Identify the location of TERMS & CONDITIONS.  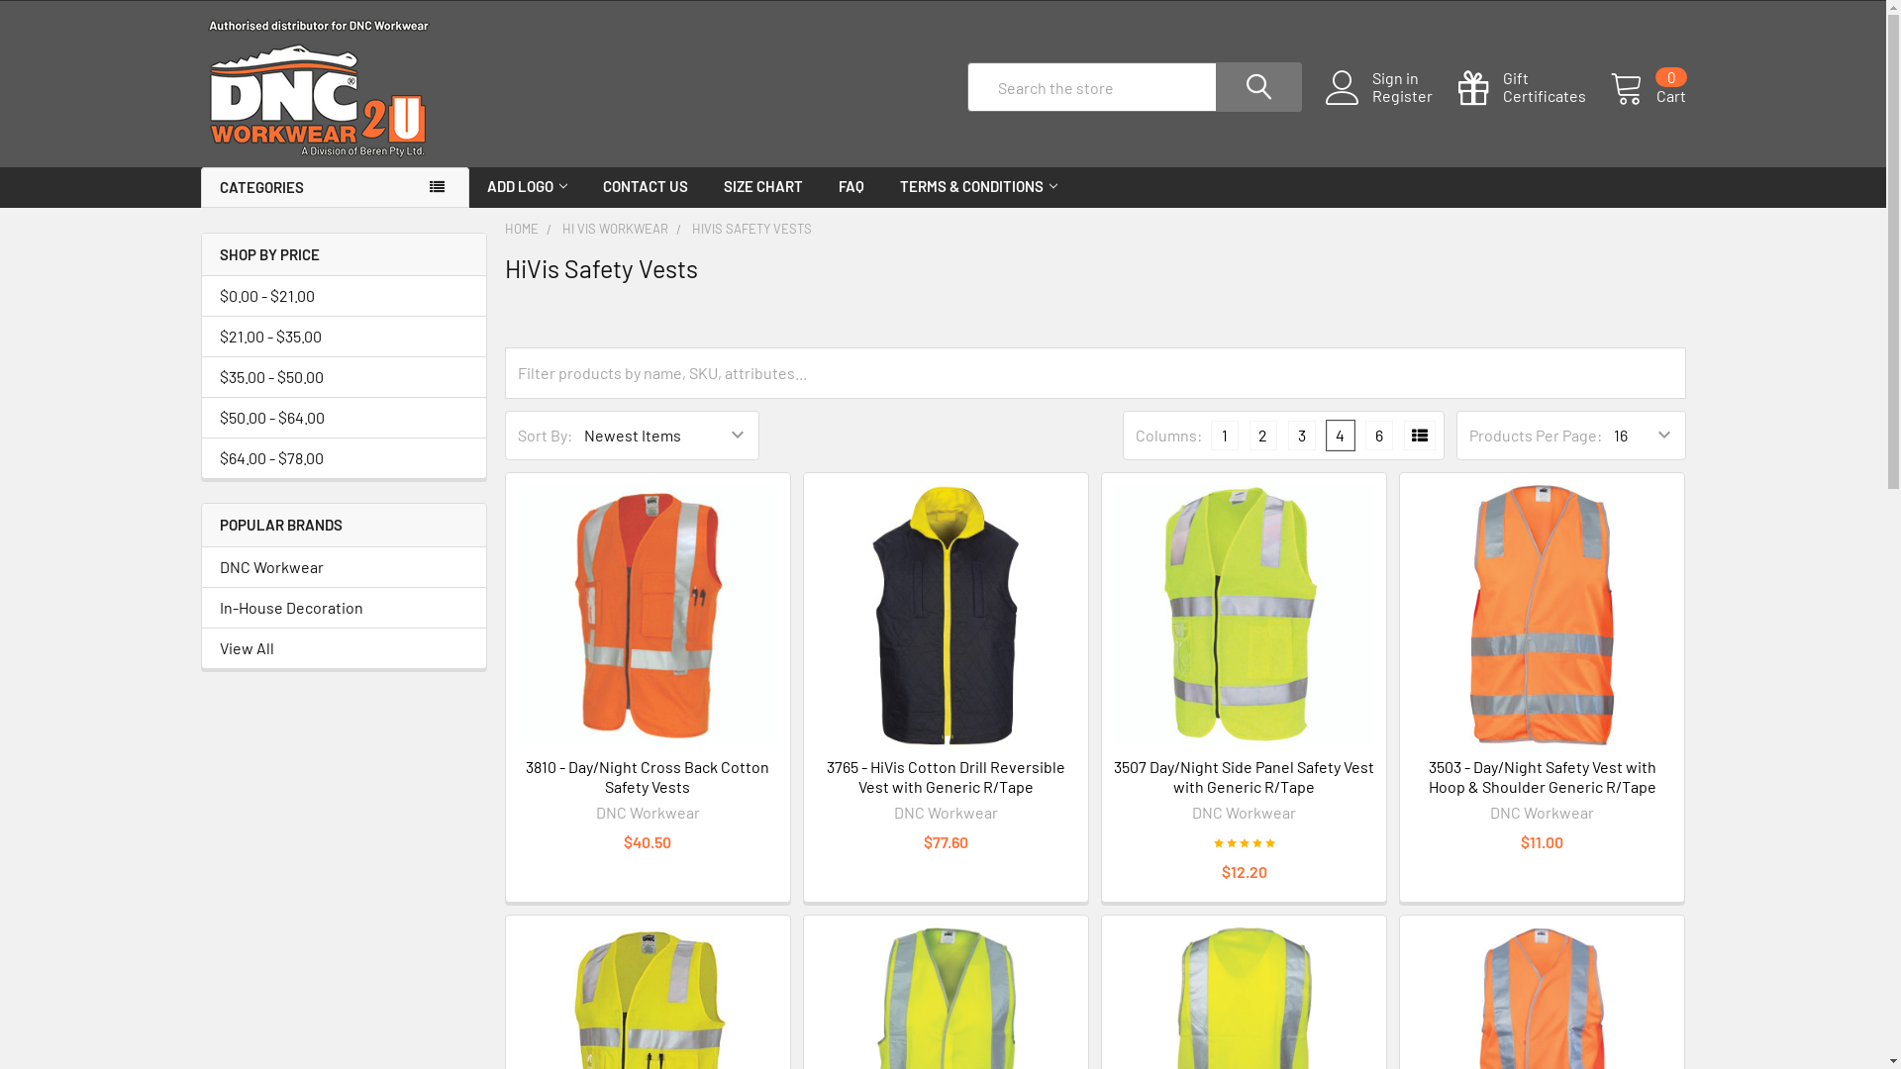
(978, 186).